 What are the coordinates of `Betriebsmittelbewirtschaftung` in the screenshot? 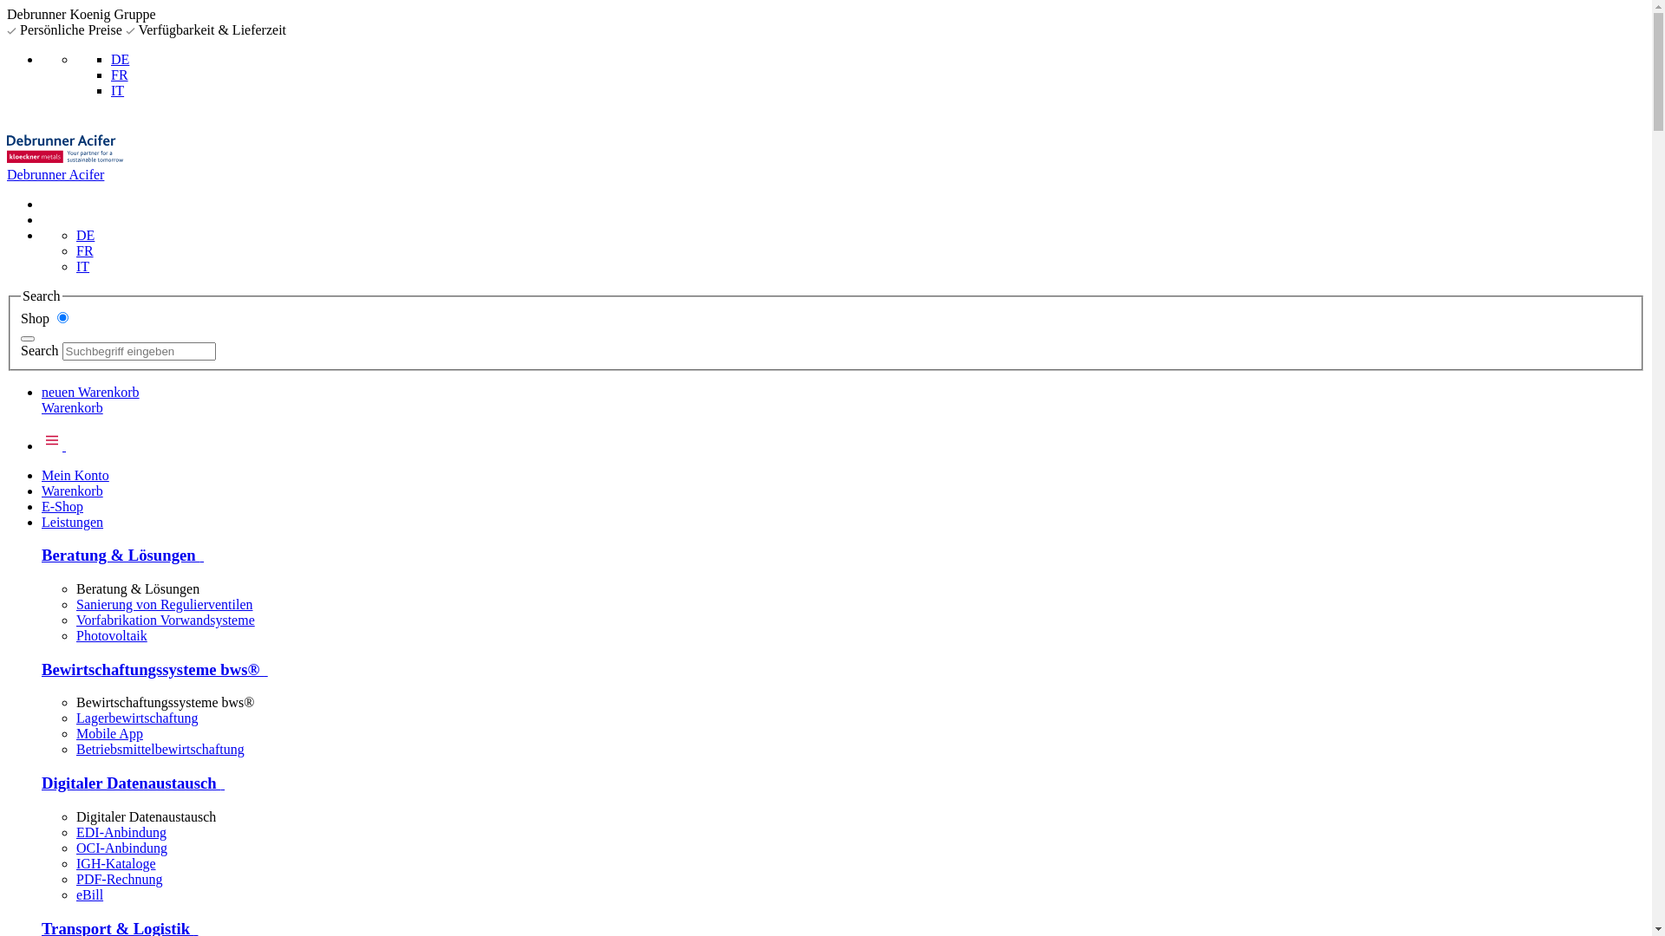 It's located at (160, 749).